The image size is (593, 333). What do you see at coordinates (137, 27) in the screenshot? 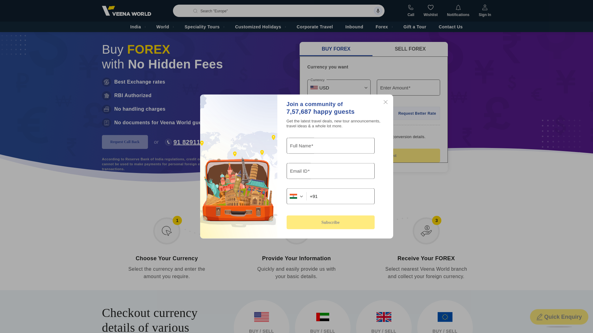
I see `India` at bounding box center [137, 27].